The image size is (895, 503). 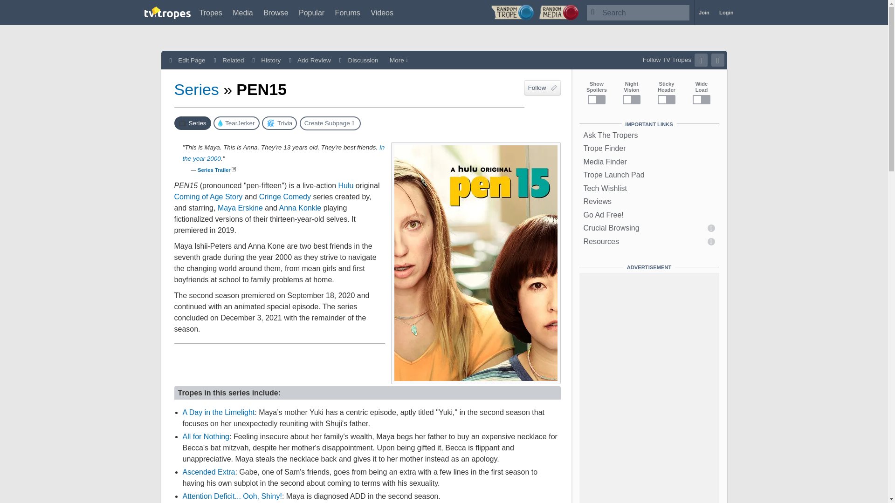 What do you see at coordinates (275, 13) in the screenshot?
I see `Browse` at bounding box center [275, 13].